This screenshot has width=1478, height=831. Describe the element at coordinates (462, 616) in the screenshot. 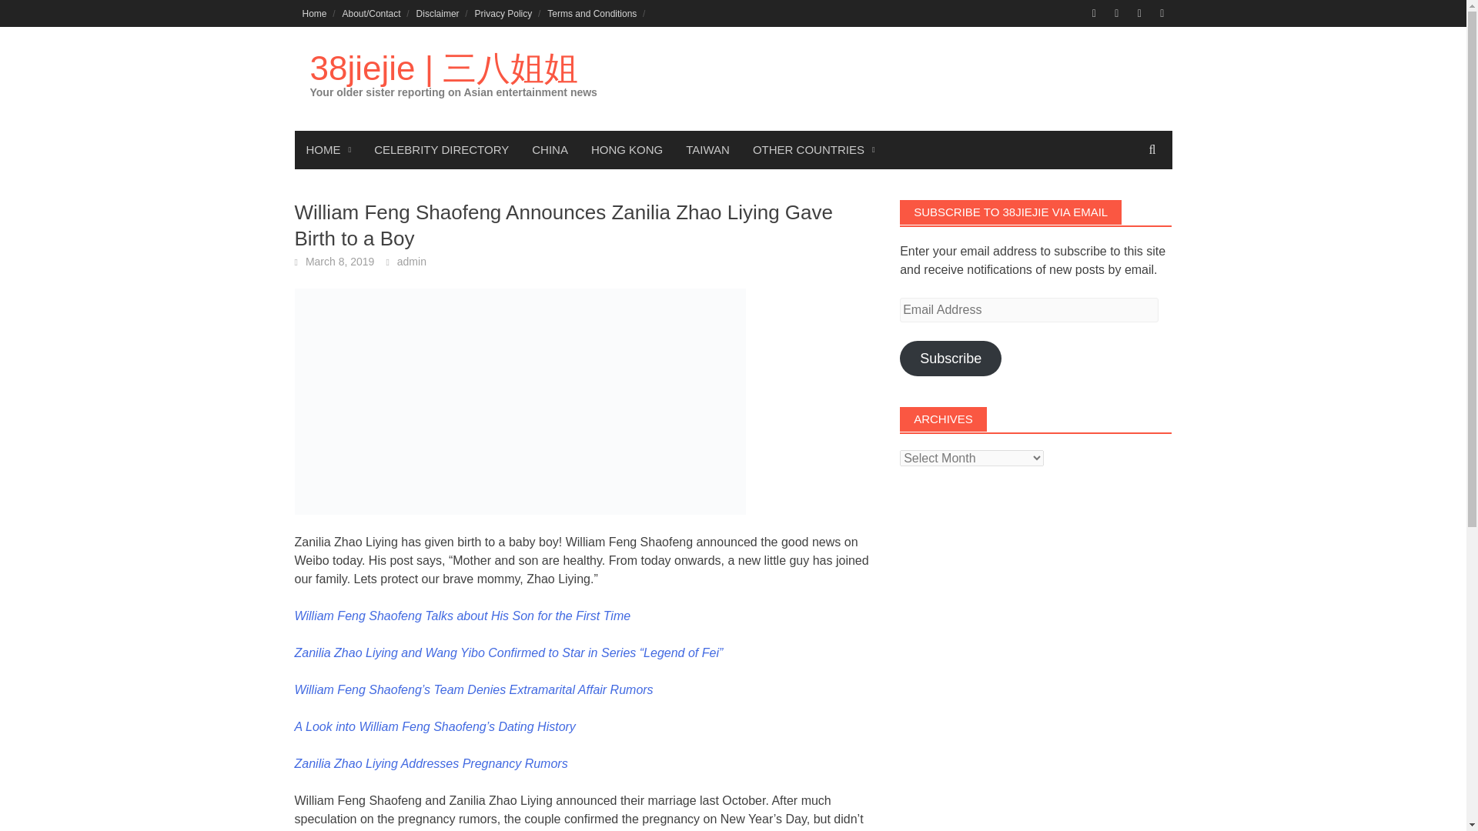

I see `William Feng Shaofeng Talks about His Son for the First Time` at that location.